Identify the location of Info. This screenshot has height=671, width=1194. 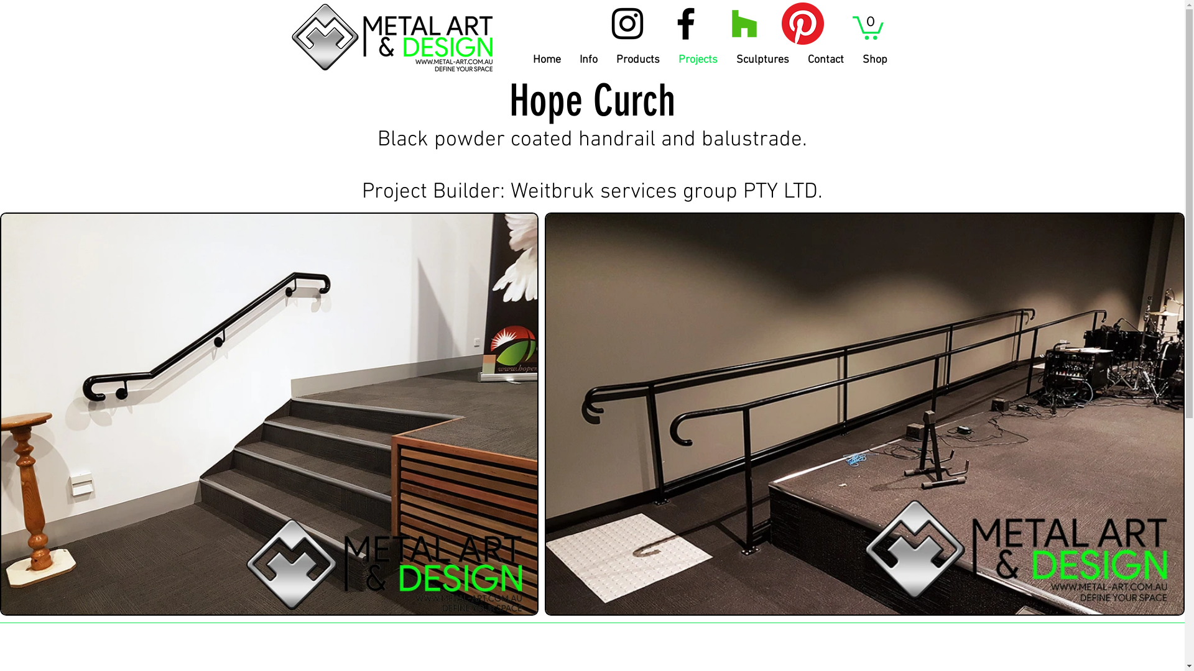
(588, 60).